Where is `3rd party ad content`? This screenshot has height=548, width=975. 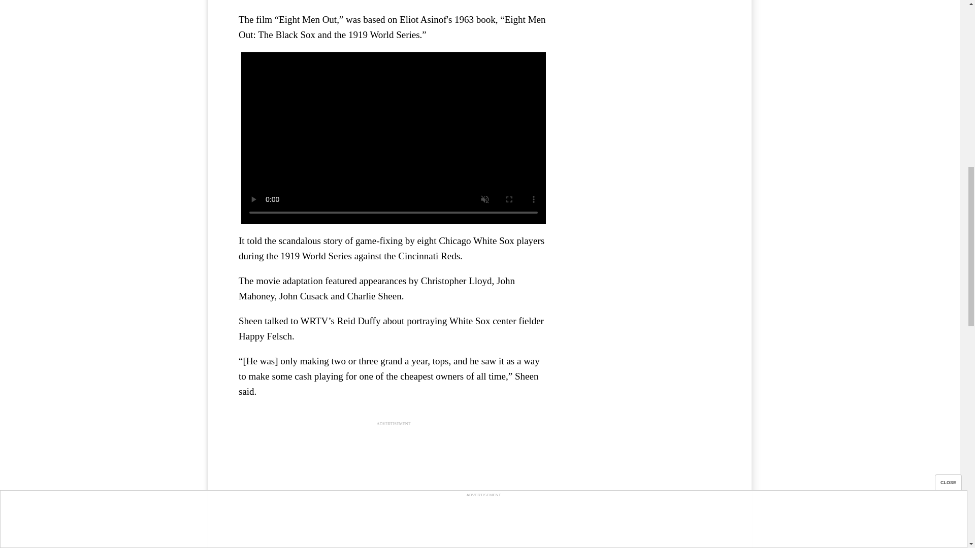
3rd party ad content is located at coordinates (394, 491).